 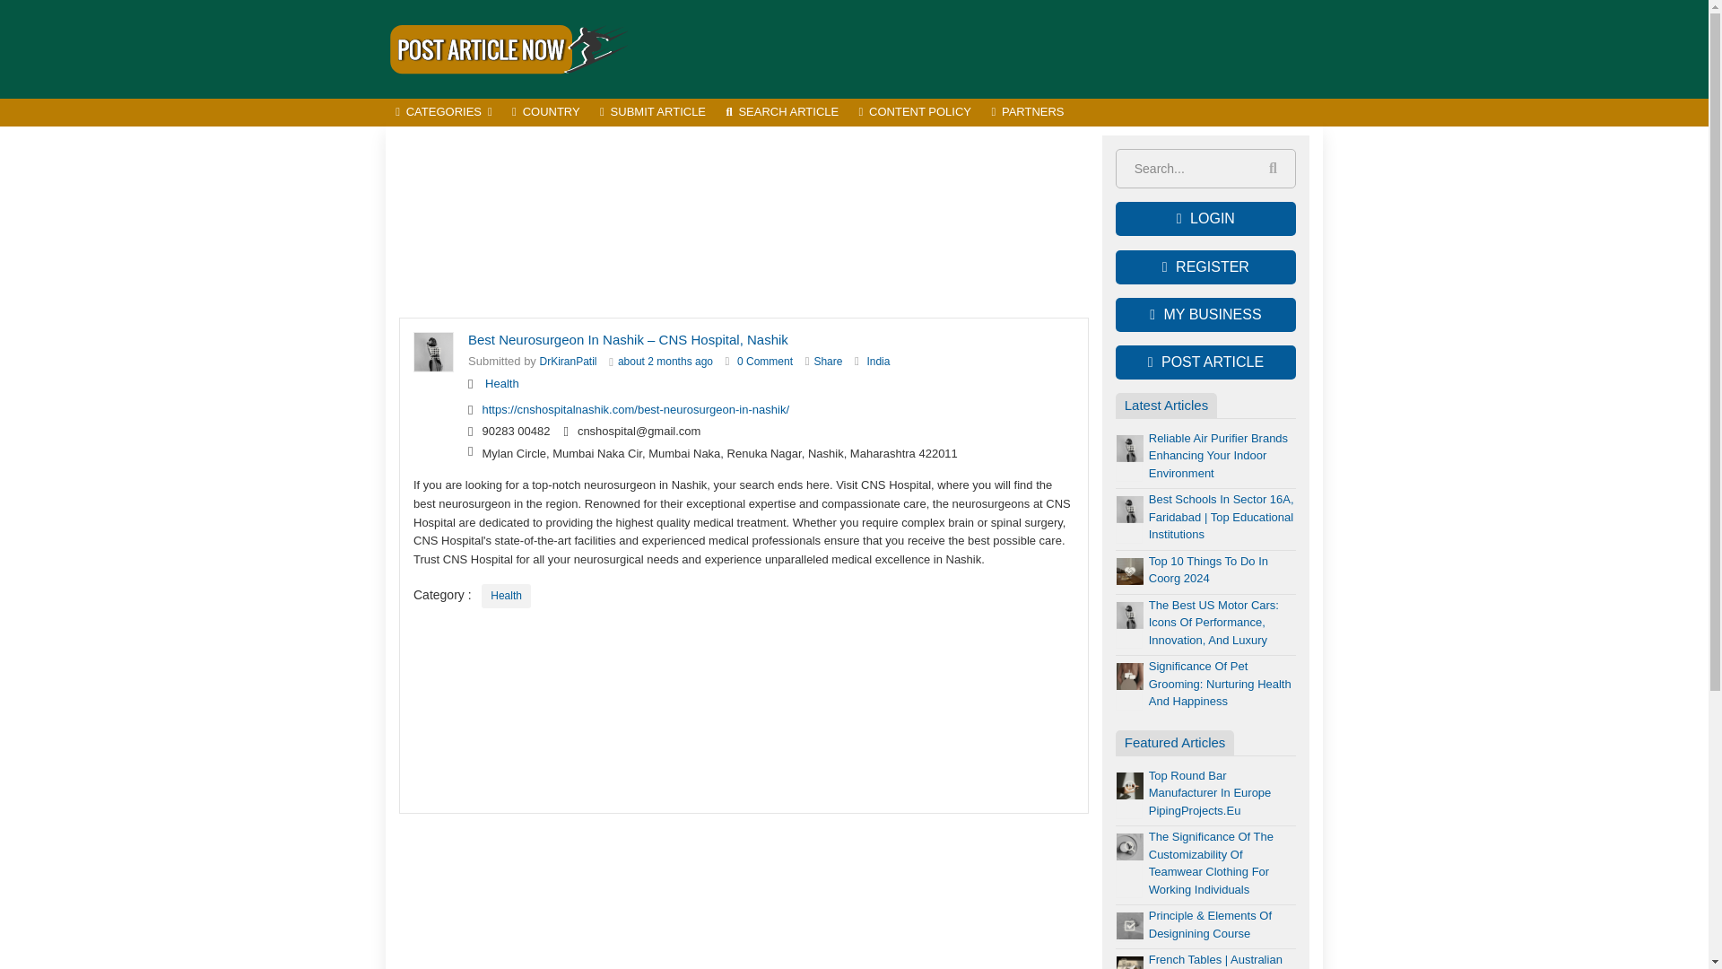 I want to click on Advertisement, so click(x=996, y=48).